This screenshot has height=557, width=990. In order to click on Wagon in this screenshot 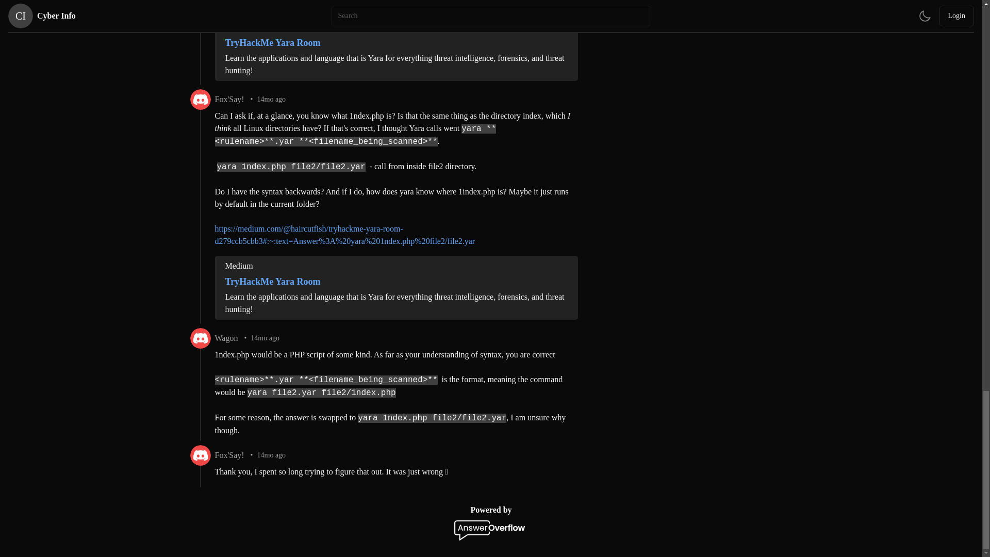, I will do `click(226, 338)`.